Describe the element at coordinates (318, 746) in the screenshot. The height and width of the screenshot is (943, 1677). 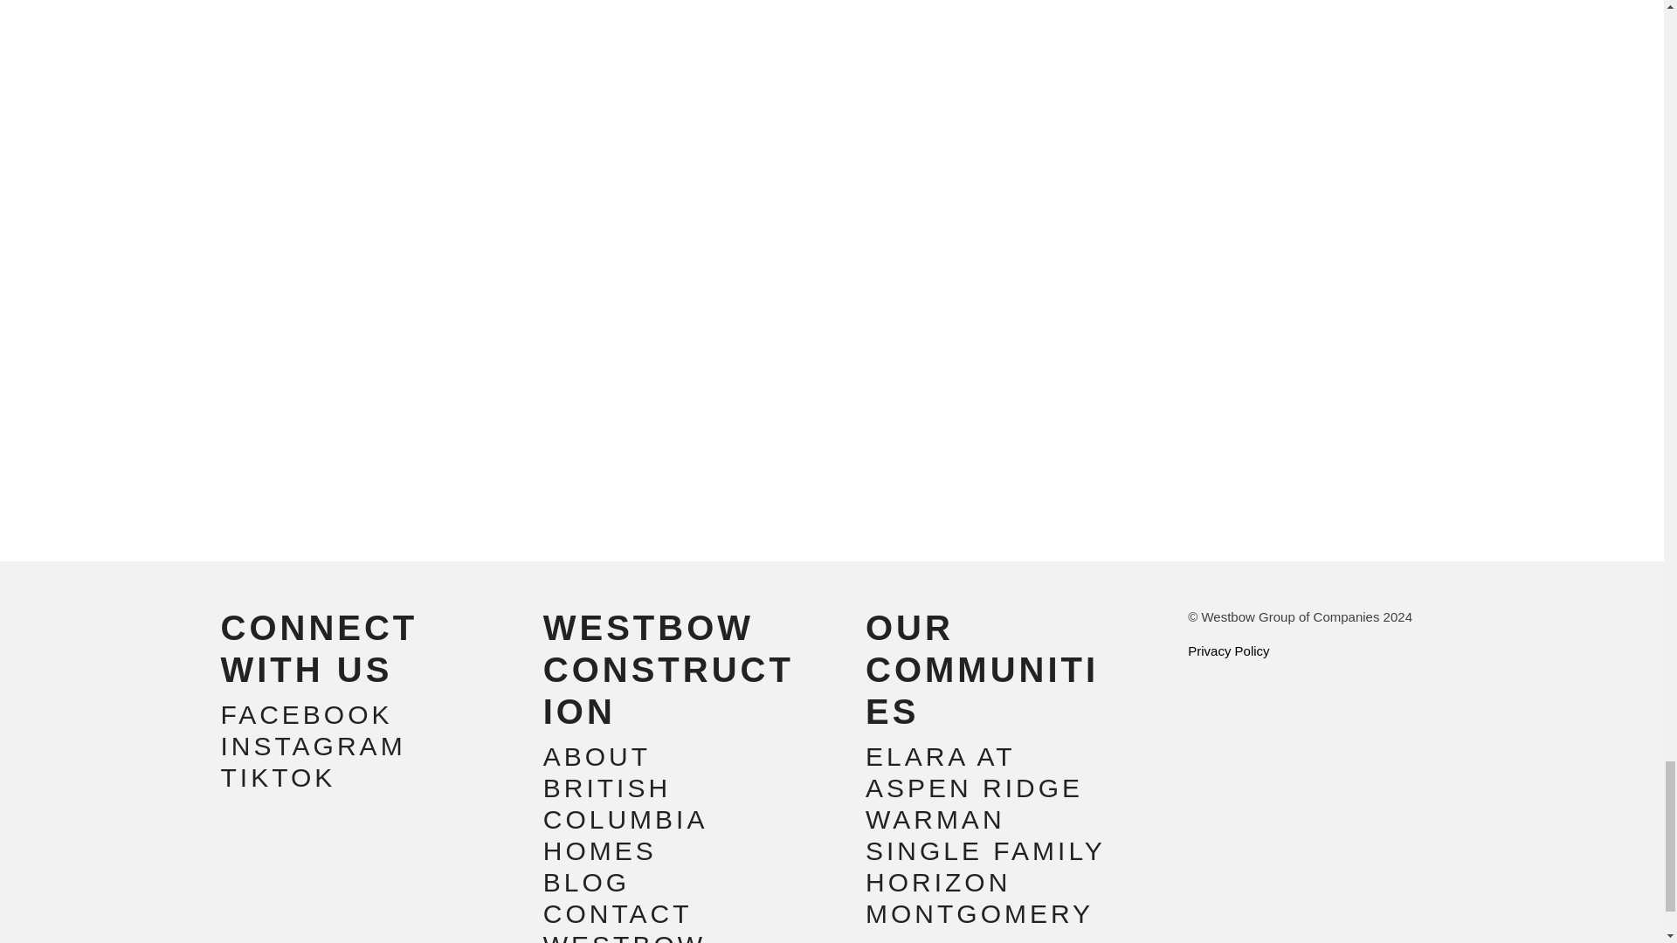
I see `INSTAGRAM ` at that location.